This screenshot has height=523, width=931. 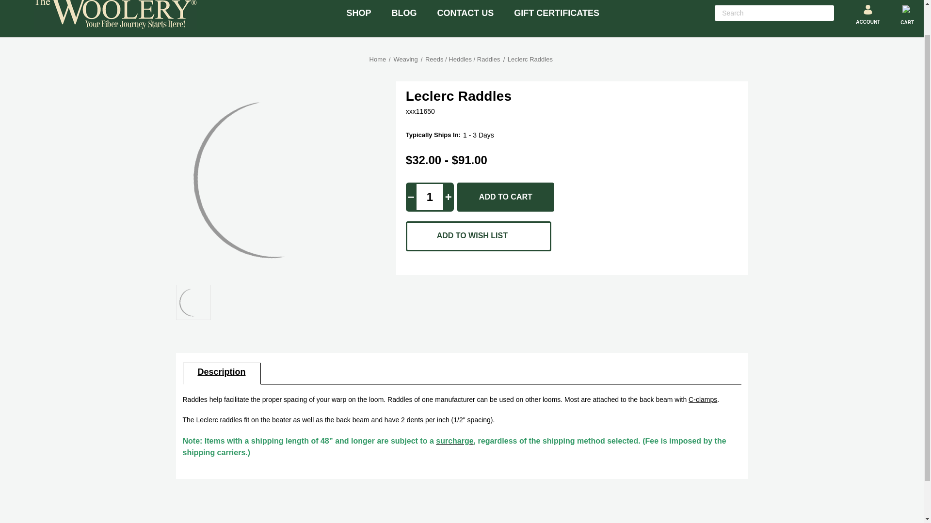 What do you see at coordinates (430, 197) in the screenshot?
I see `1` at bounding box center [430, 197].